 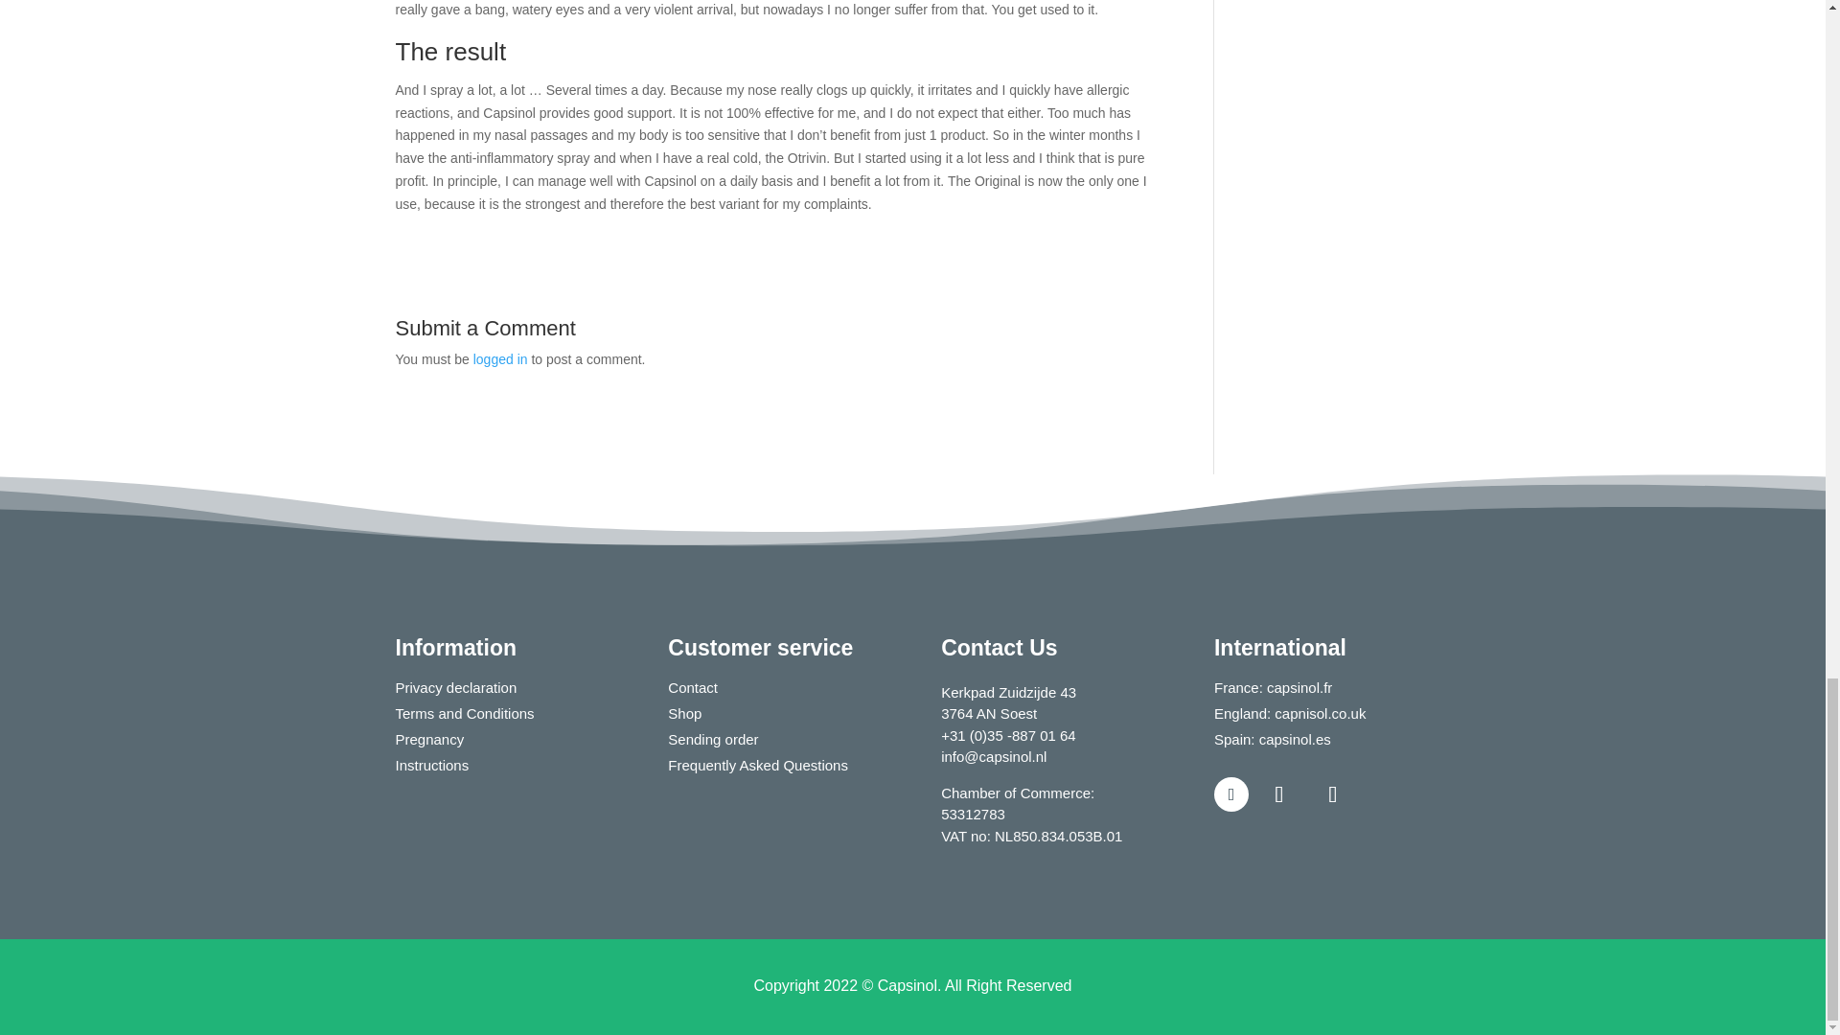 What do you see at coordinates (684, 713) in the screenshot?
I see `Shop` at bounding box center [684, 713].